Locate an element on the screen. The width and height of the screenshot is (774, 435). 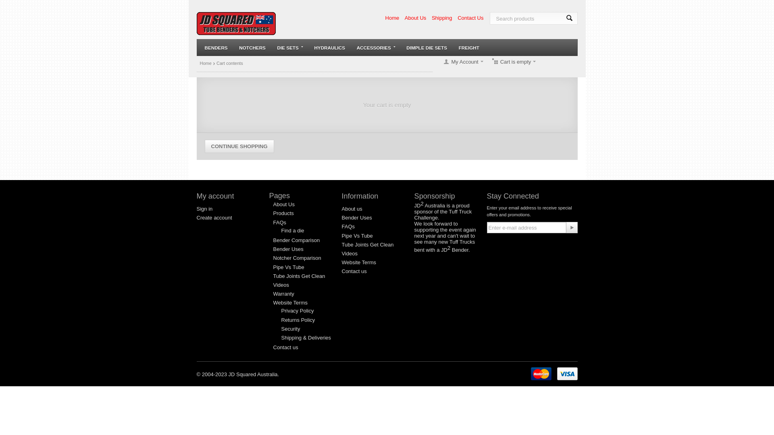
Shipping is located at coordinates (442, 18).